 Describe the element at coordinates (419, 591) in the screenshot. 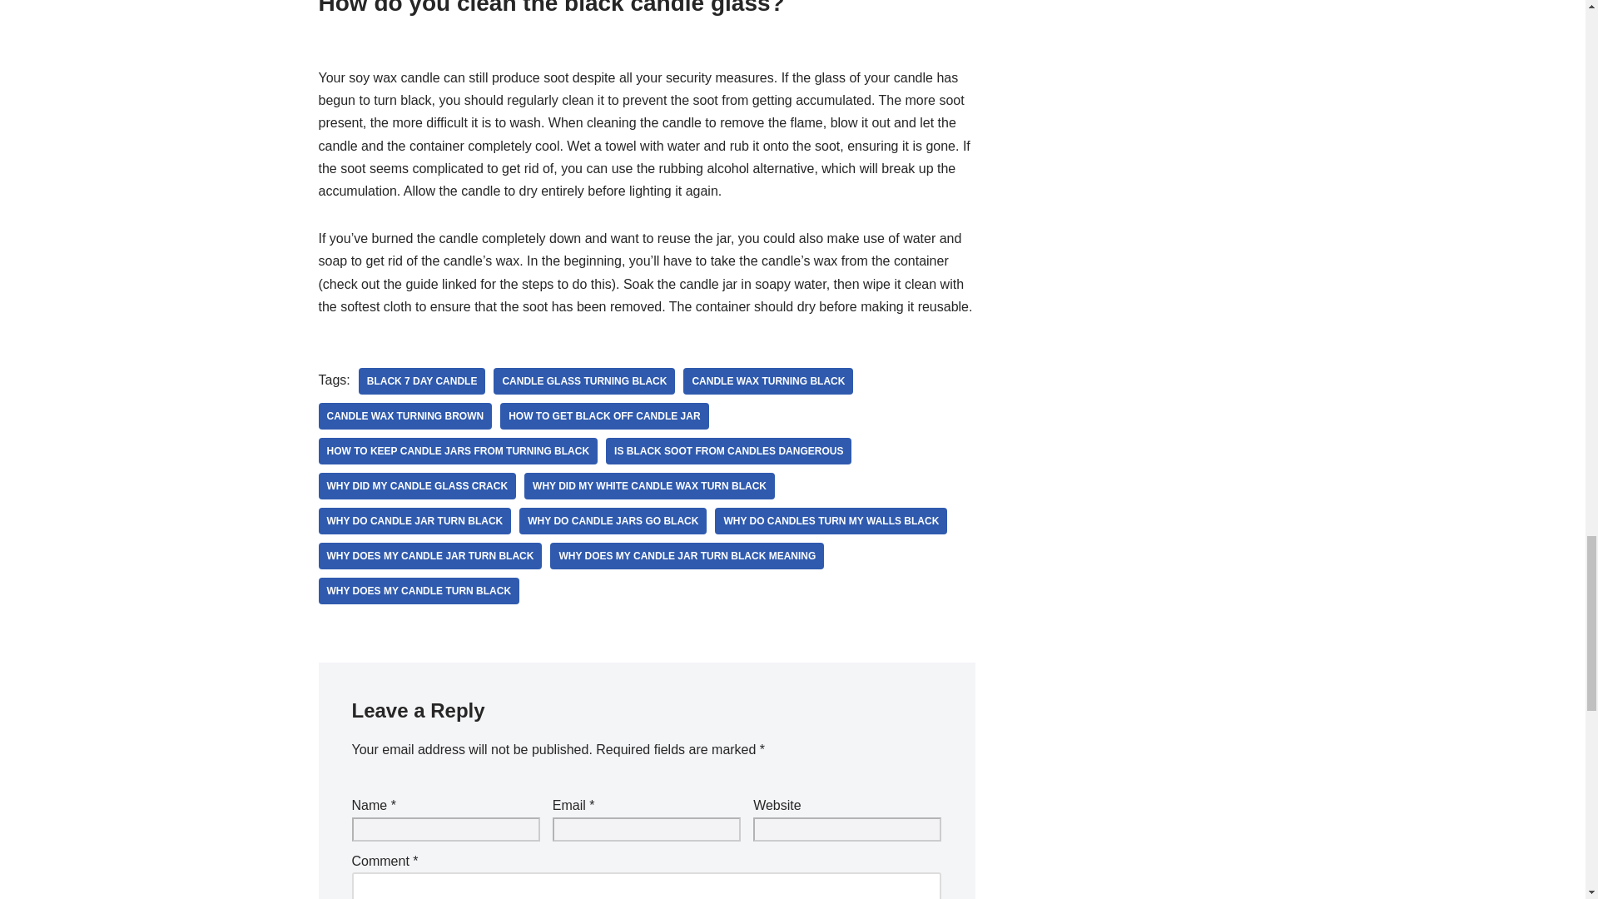

I see `WHY DOES MY CANDLE TURN BLACK` at that location.